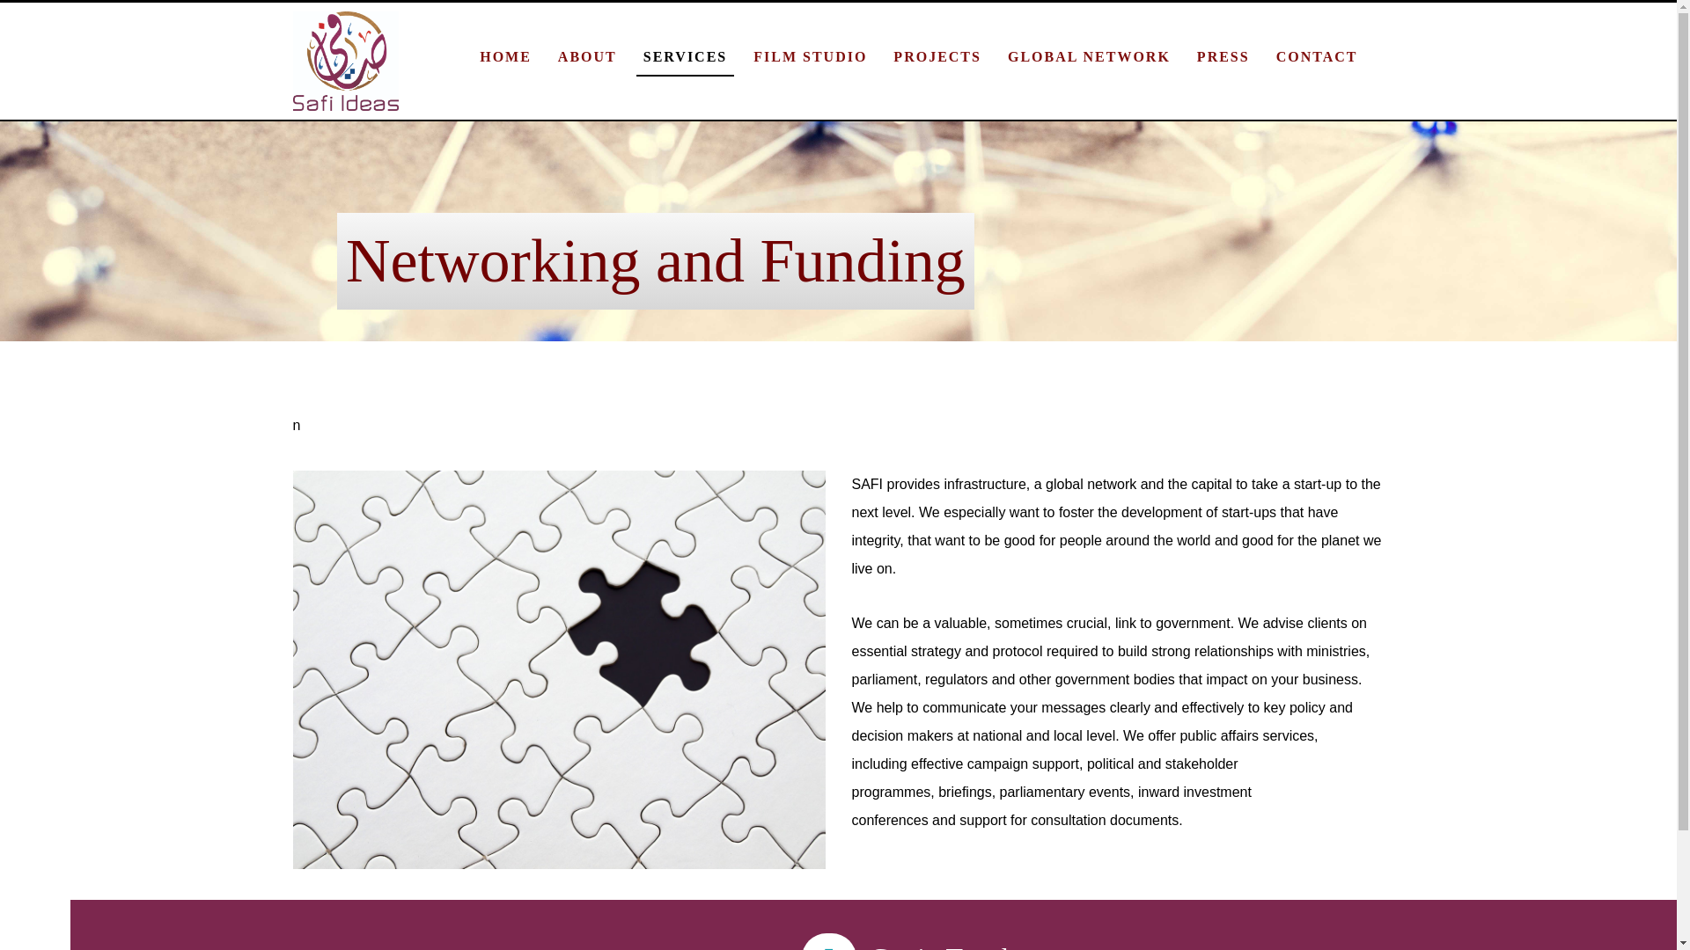 Image resolution: width=1690 pixels, height=950 pixels. What do you see at coordinates (1089, 57) in the screenshot?
I see `GLOBAL NETWORK` at bounding box center [1089, 57].